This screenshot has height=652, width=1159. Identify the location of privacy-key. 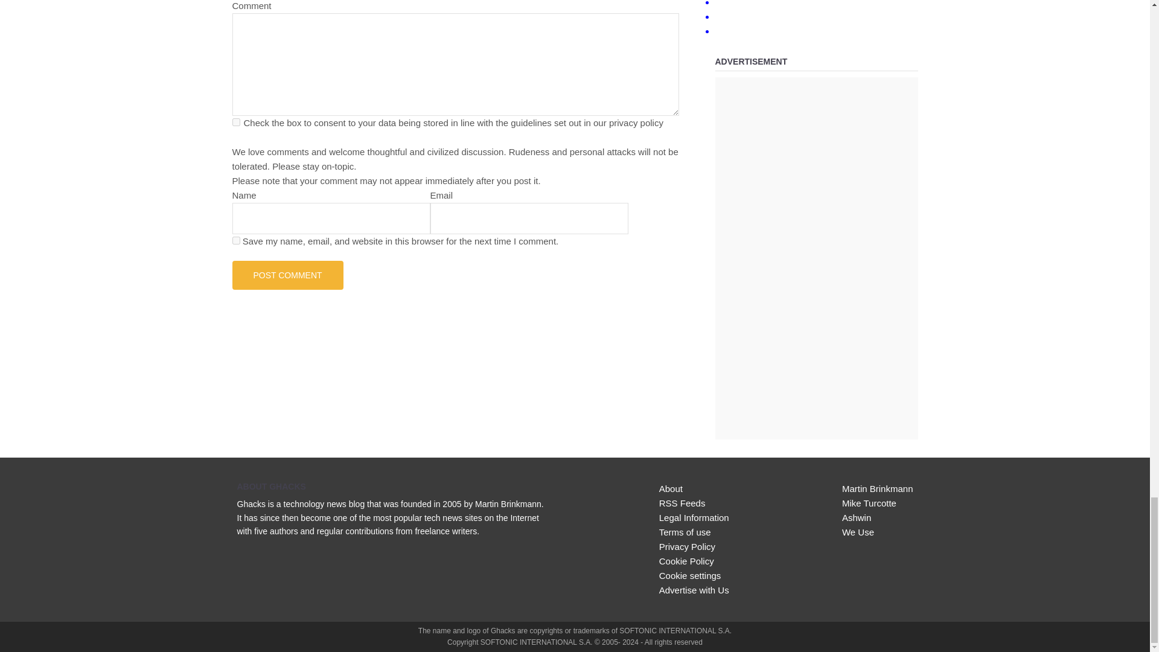
(235, 122).